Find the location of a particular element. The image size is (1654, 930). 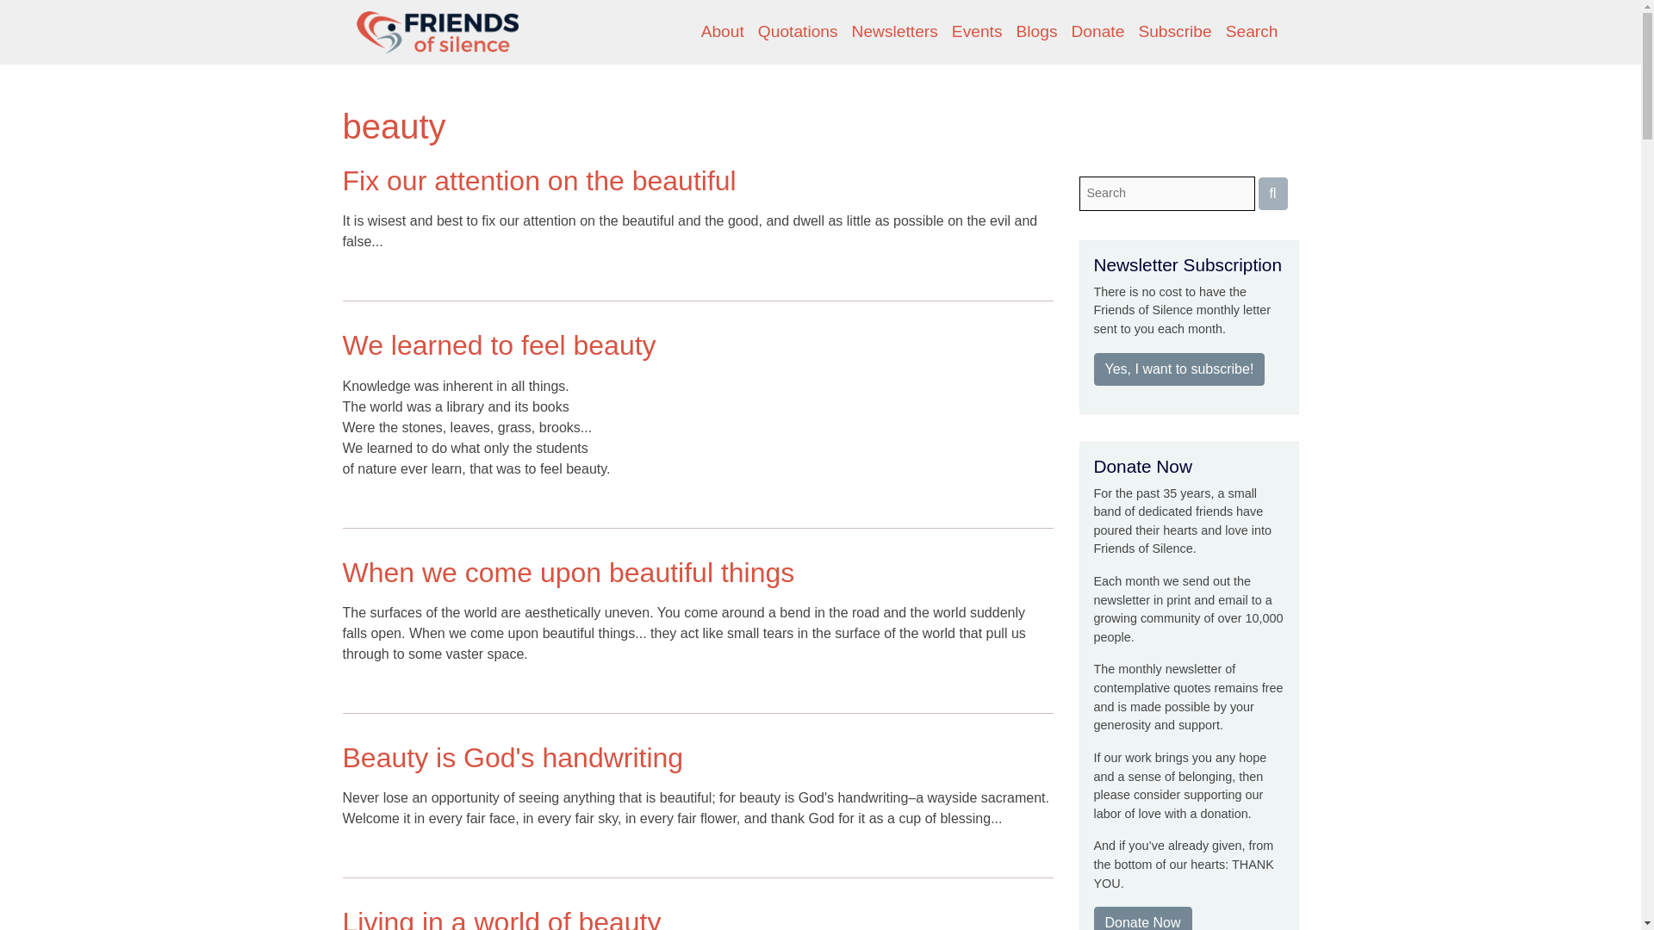

Enter the keywords you wish to search for. is located at coordinates (1166, 194).